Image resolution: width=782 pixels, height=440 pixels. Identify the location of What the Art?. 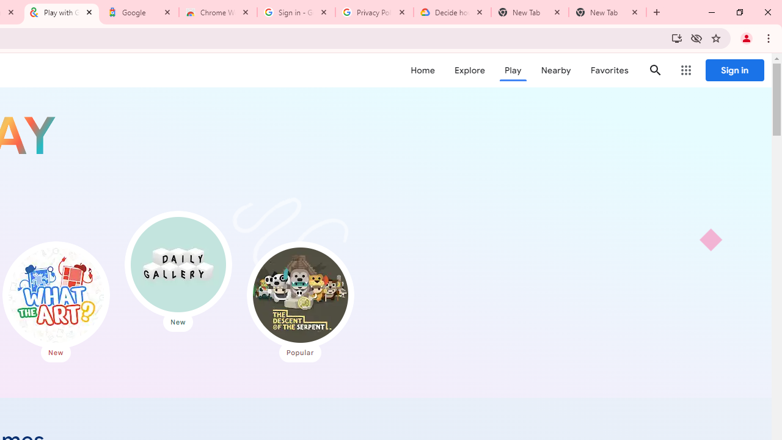
(56, 295).